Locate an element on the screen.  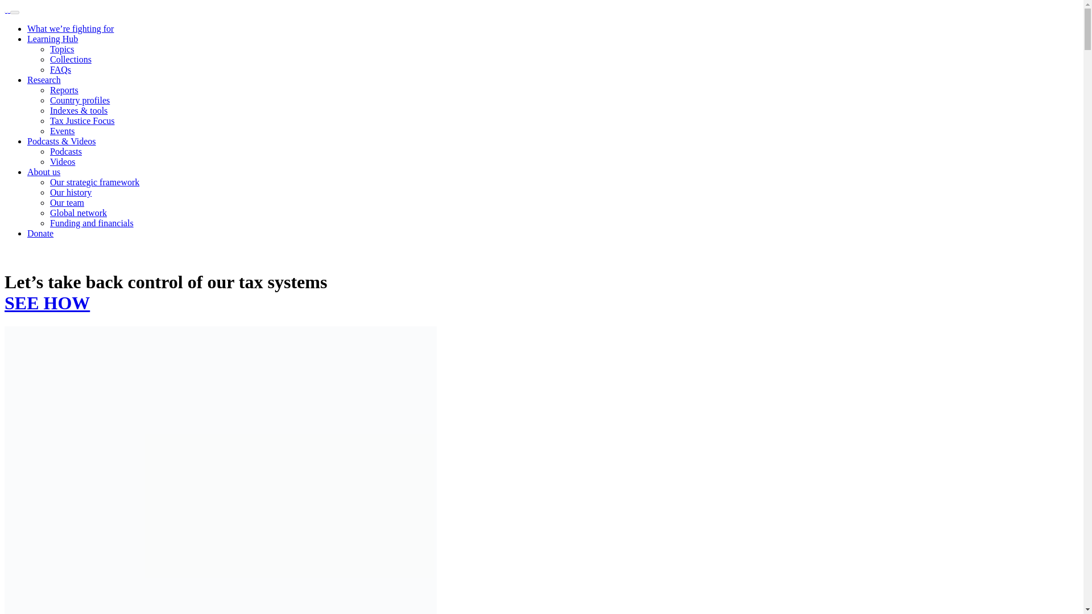
Podcasts is located at coordinates (66, 151).